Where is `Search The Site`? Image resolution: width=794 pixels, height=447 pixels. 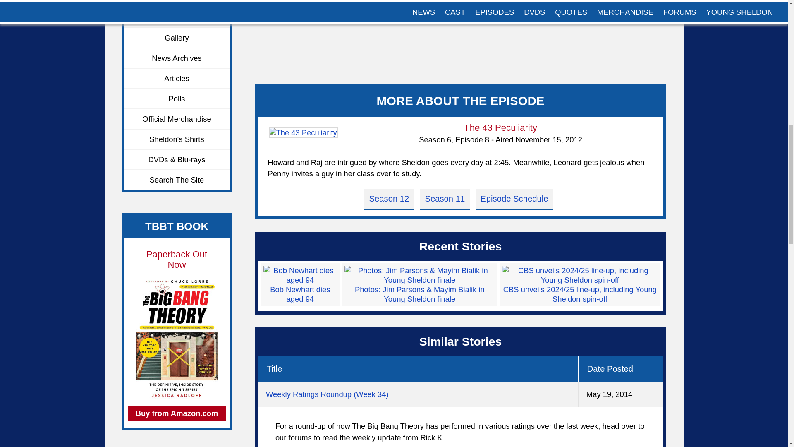
Search The Site is located at coordinates (177, 180).